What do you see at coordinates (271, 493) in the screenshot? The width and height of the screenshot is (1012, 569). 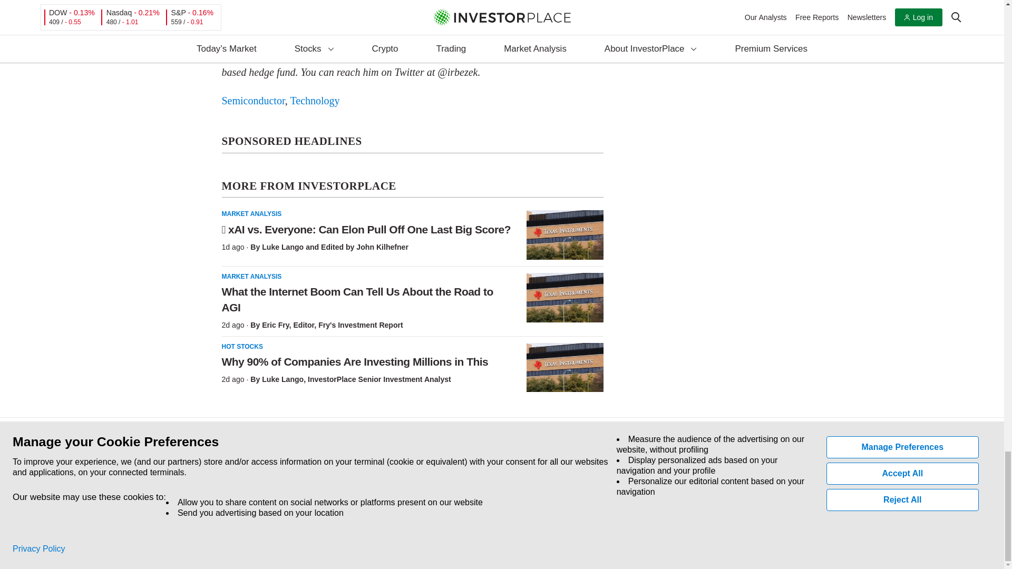 I see `Subscribe to our RSS feed` at bounding box center [271, 493].